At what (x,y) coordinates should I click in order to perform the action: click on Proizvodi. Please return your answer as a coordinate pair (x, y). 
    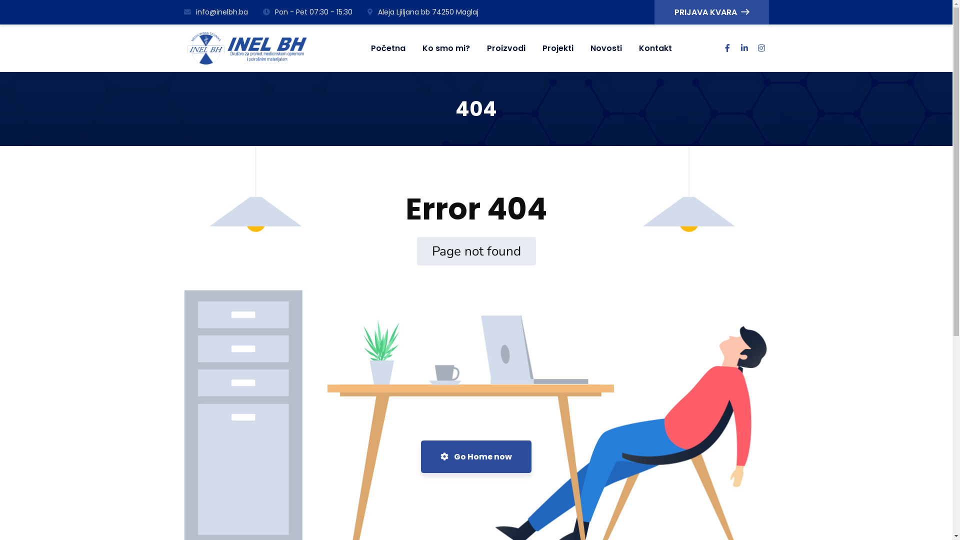
    Looking at the image, I should click on (506, 48).